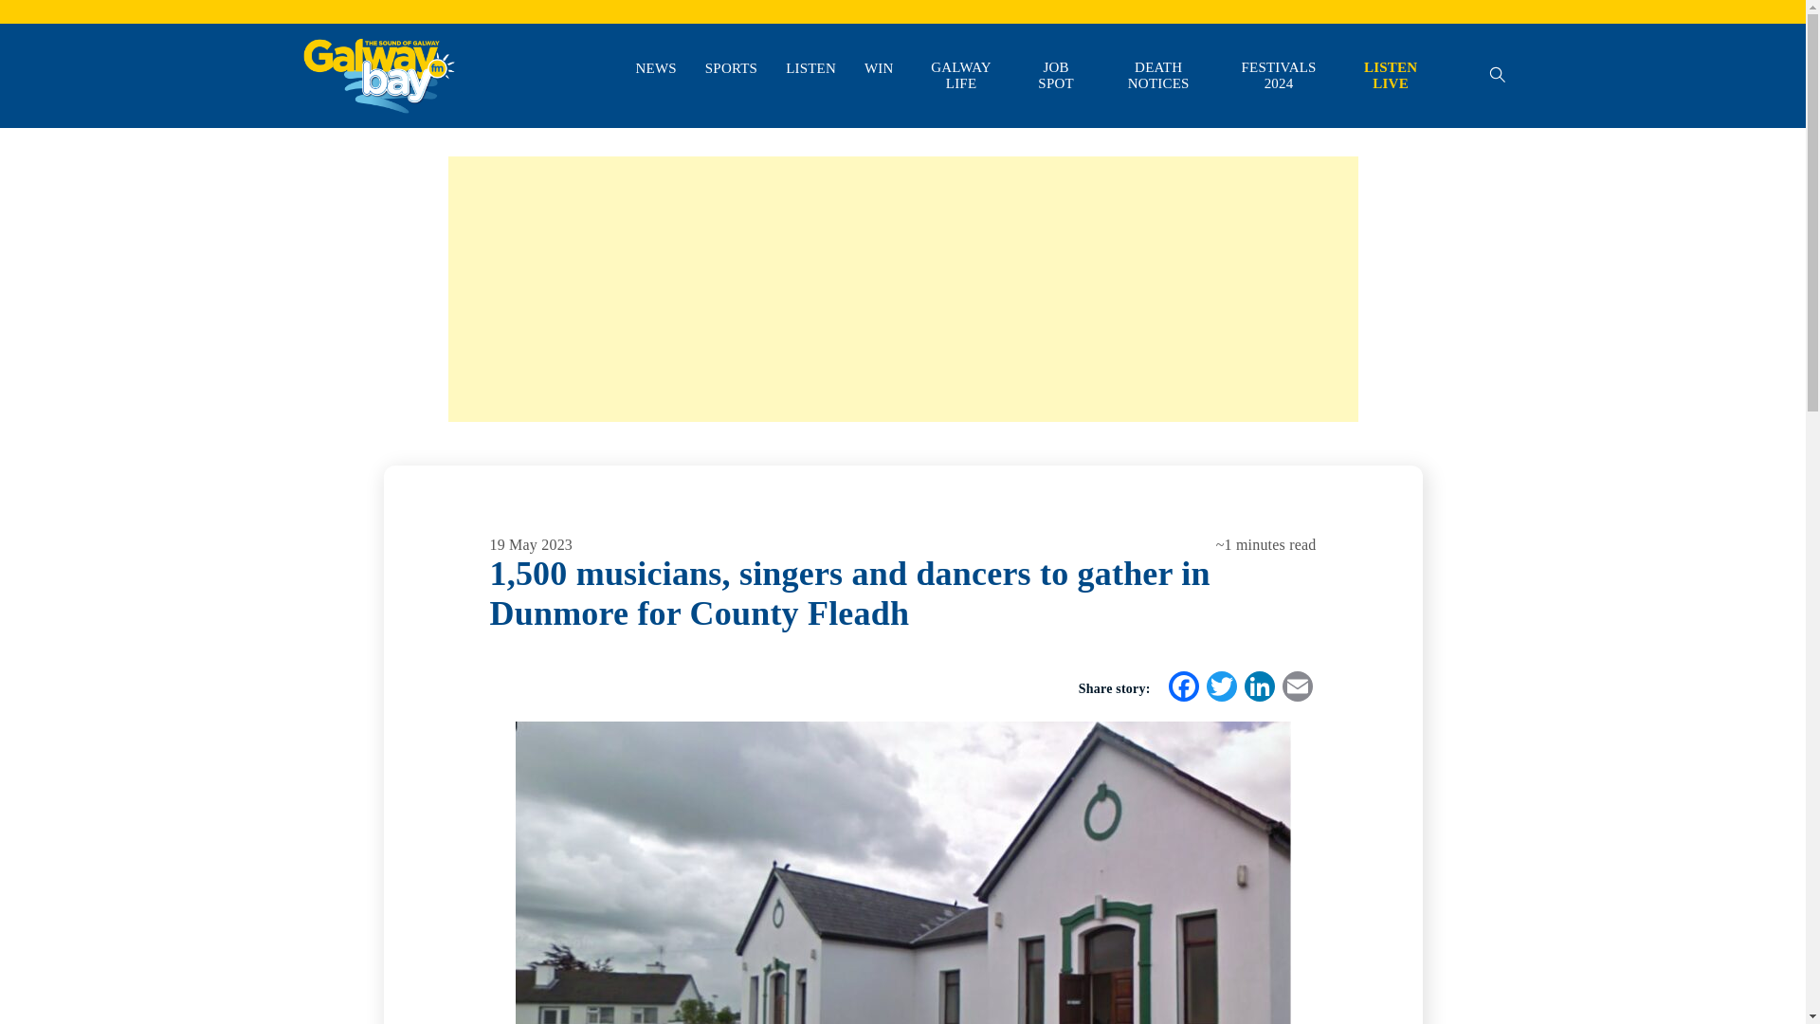 This screenshot has width=1820, height=1024. I want to click on Galway Bay FM, so click(349, 140).